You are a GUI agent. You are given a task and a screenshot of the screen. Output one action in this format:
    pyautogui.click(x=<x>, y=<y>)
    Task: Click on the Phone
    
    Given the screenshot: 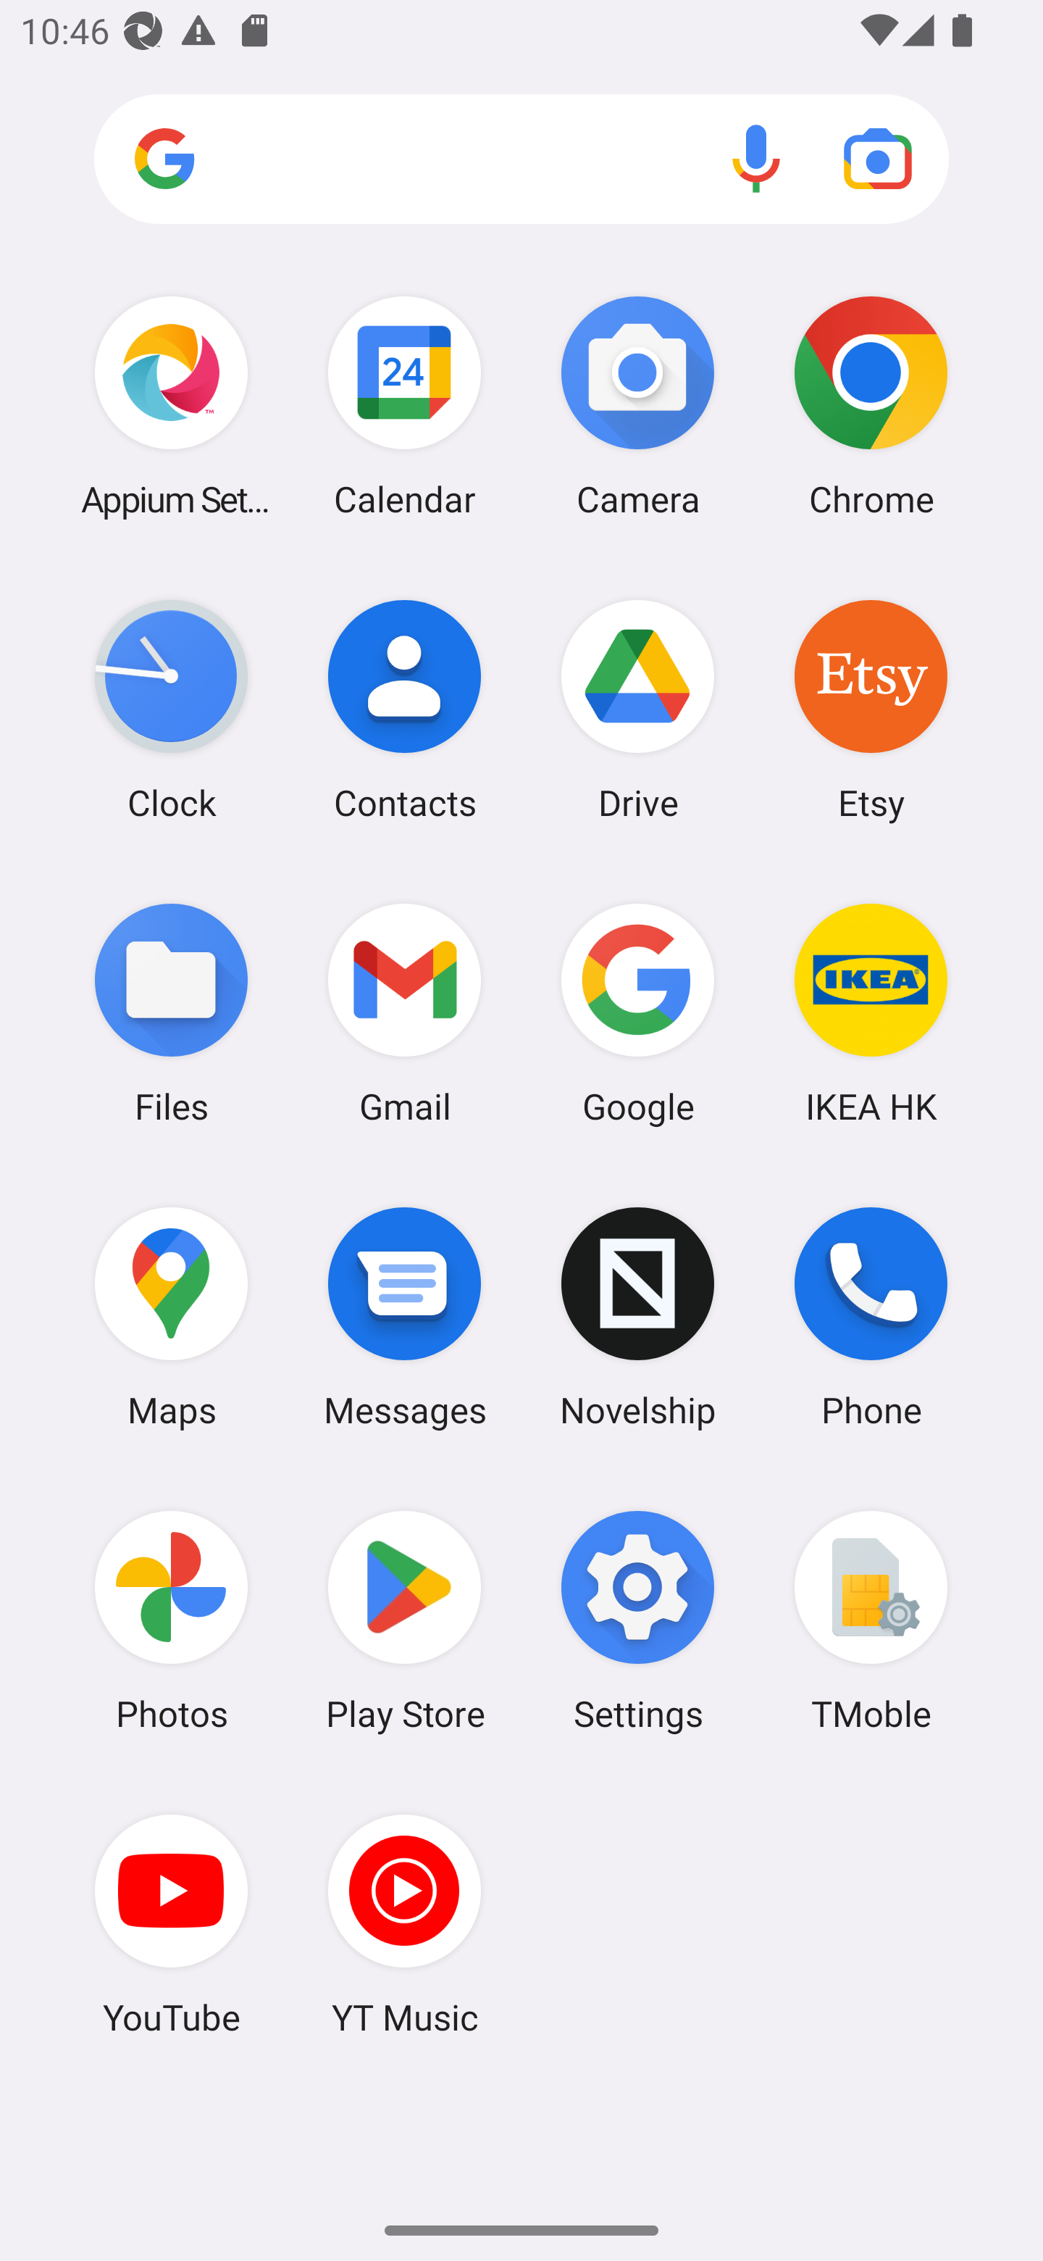 What is the action you would take?
    pyautogui.click(x=871, y=1317)
    